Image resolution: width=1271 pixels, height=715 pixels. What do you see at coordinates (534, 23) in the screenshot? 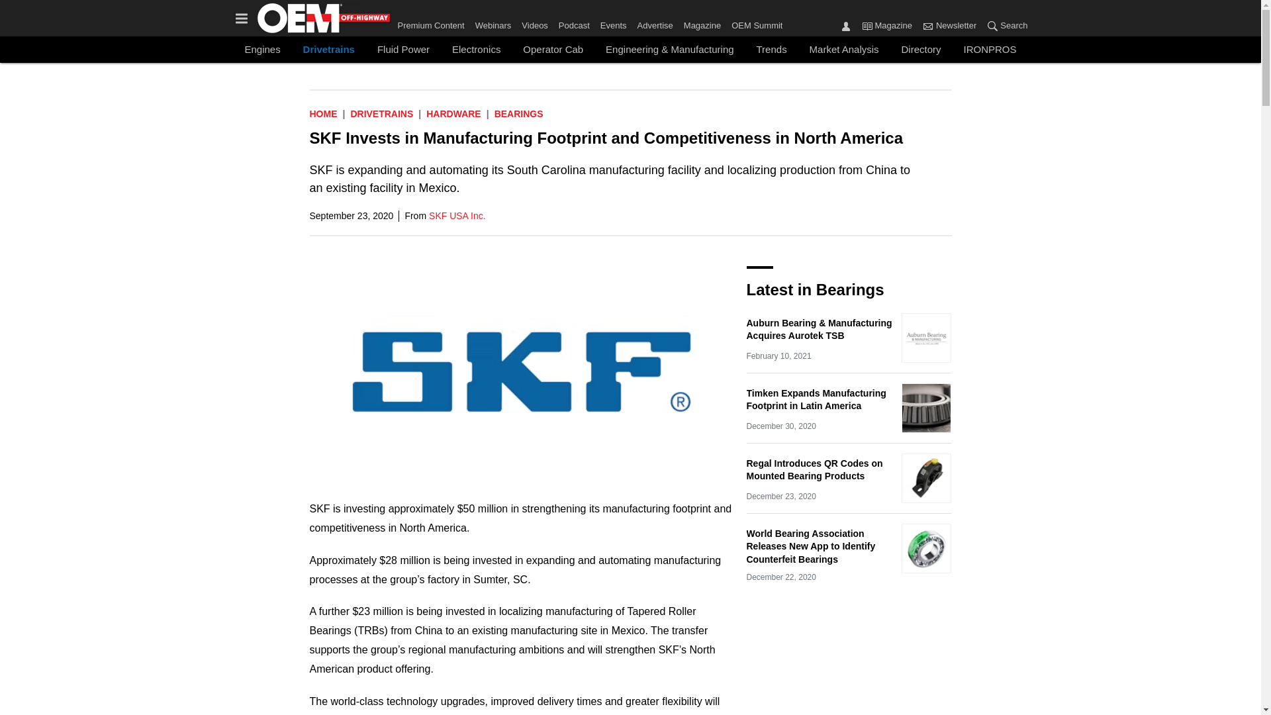
I see `Videos` at bounding box center [534, 23].